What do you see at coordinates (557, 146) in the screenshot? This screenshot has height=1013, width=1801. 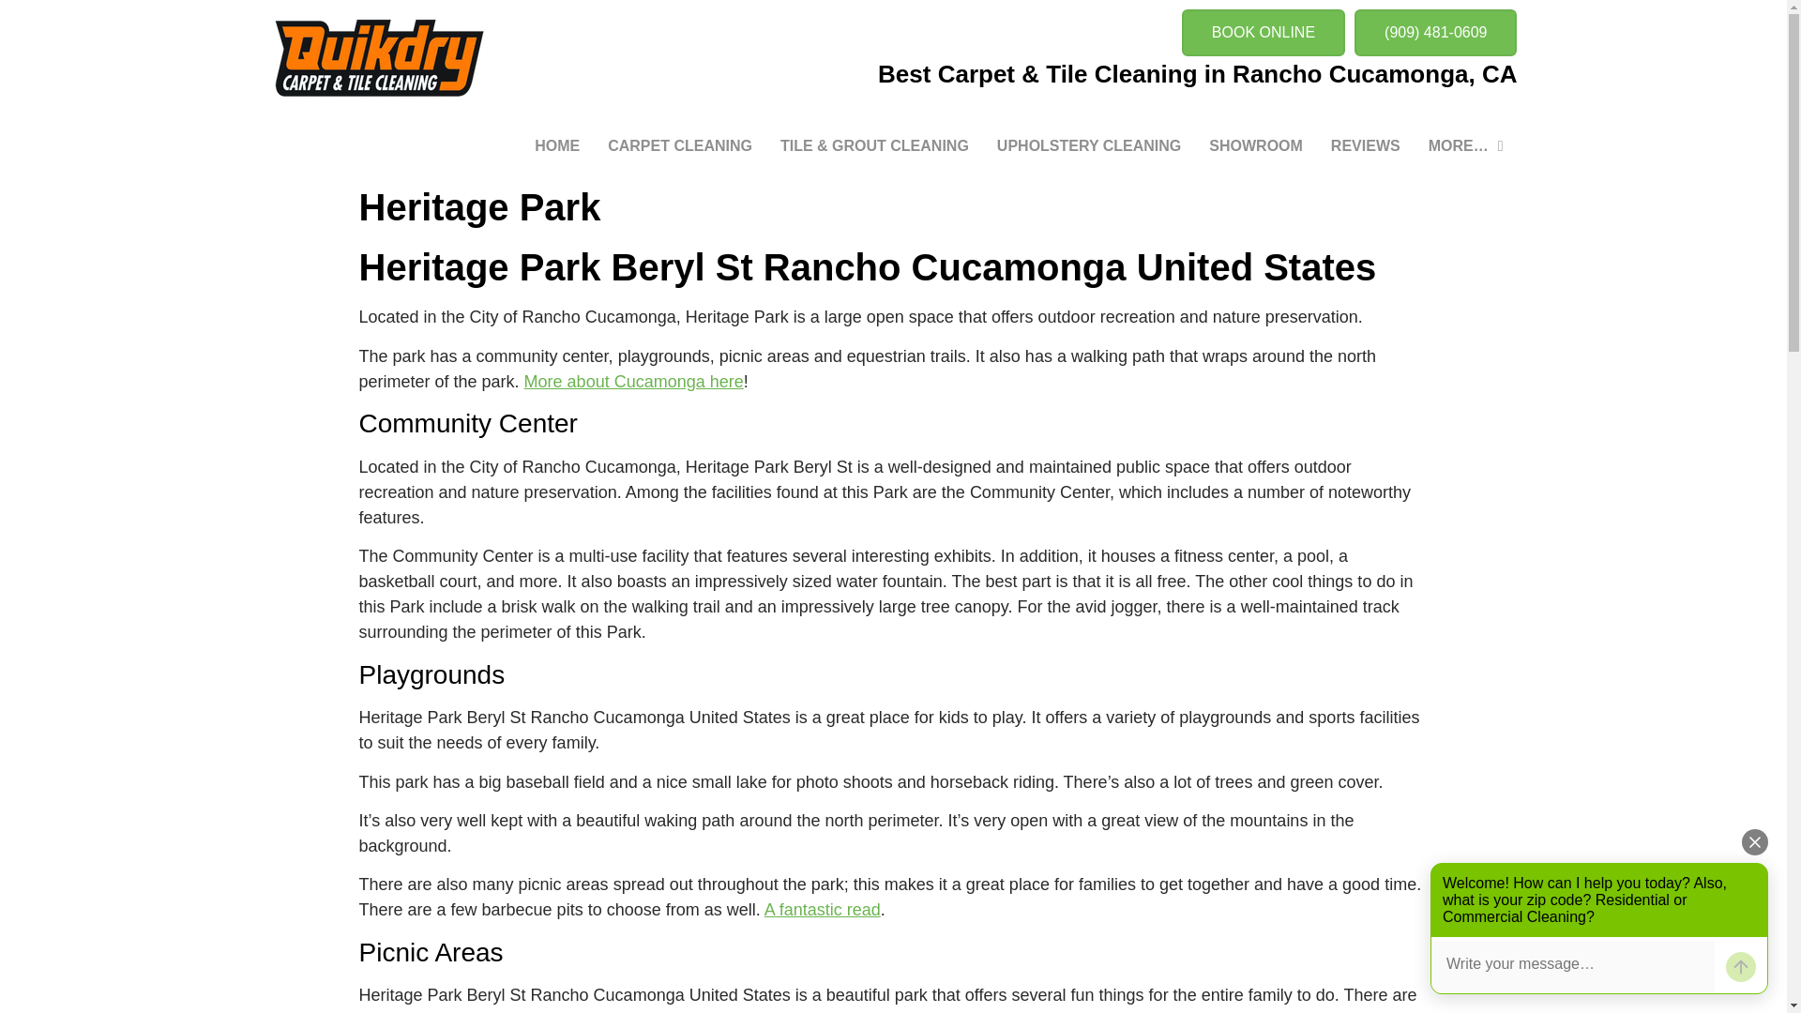 I see `HOME` at bounding box center [557, 146].